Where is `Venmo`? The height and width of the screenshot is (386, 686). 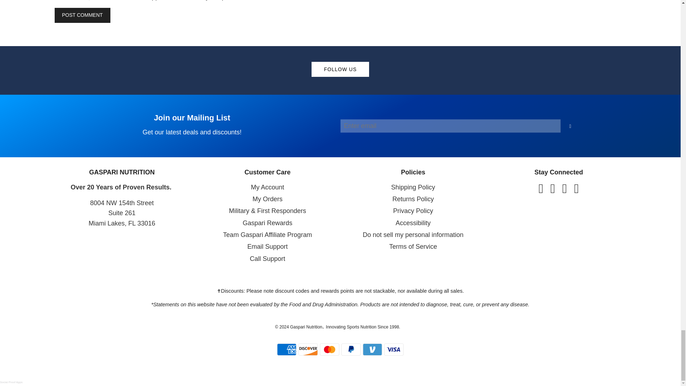 Venmo is located at coordinates (308, 349).